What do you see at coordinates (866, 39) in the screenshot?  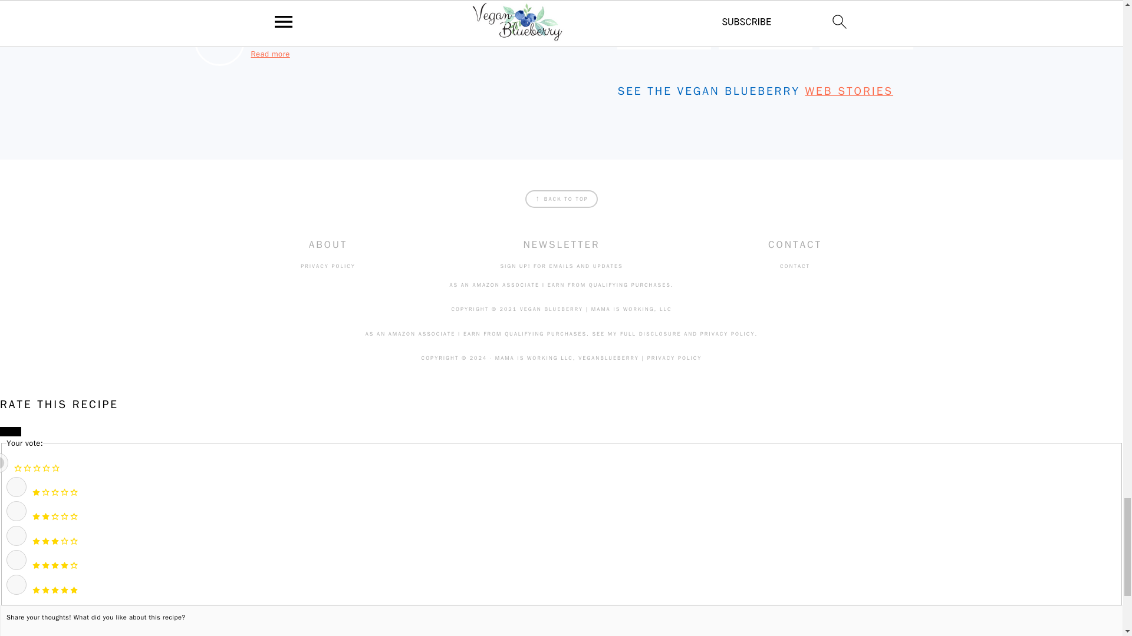 I see `Vegan Mocha Mug Cake` at bounding box center [866, 39].